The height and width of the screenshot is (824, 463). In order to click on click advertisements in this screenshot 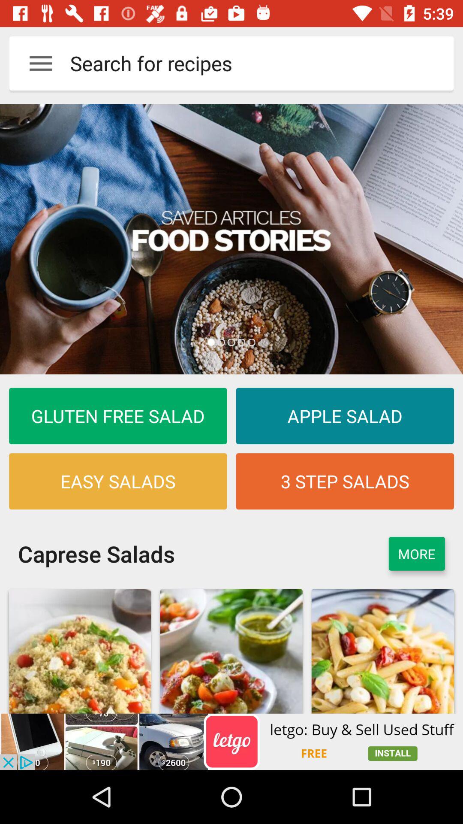, I will do `click(231, 742)`.